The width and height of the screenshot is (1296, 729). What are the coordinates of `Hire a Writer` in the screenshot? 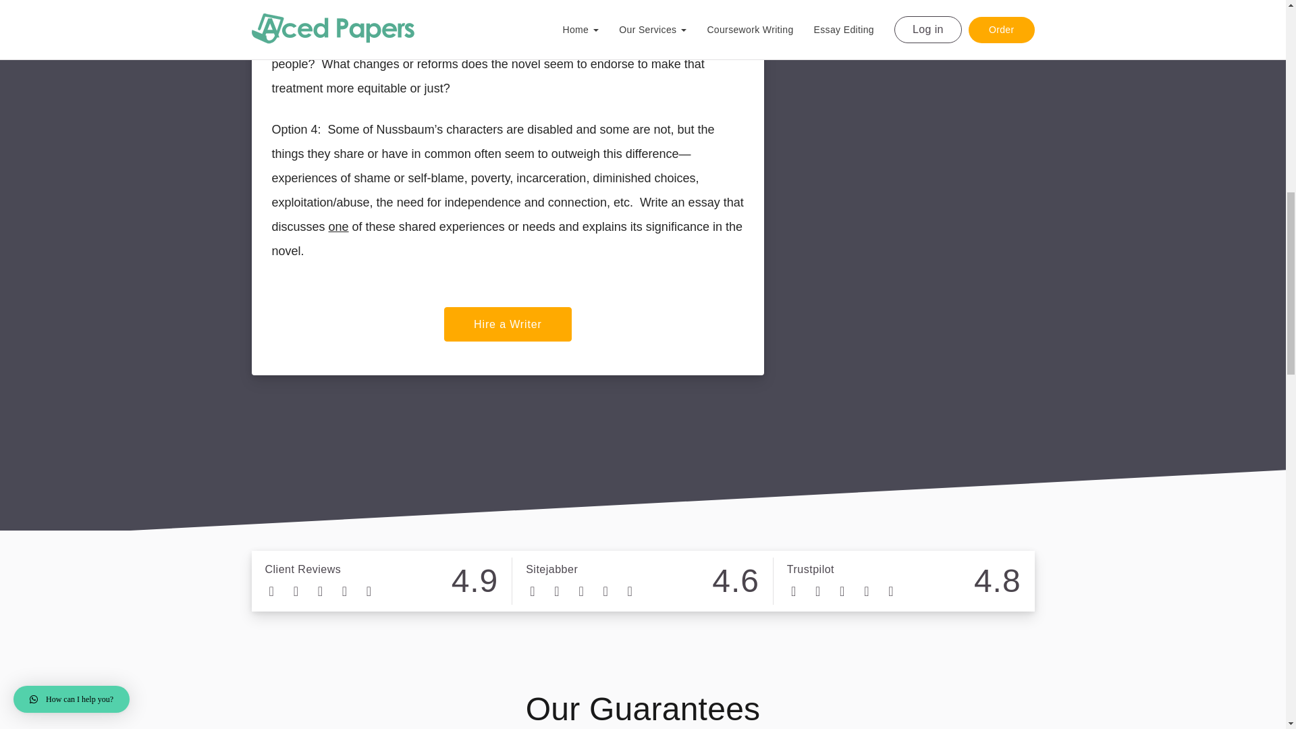 It's located at (508, 324).